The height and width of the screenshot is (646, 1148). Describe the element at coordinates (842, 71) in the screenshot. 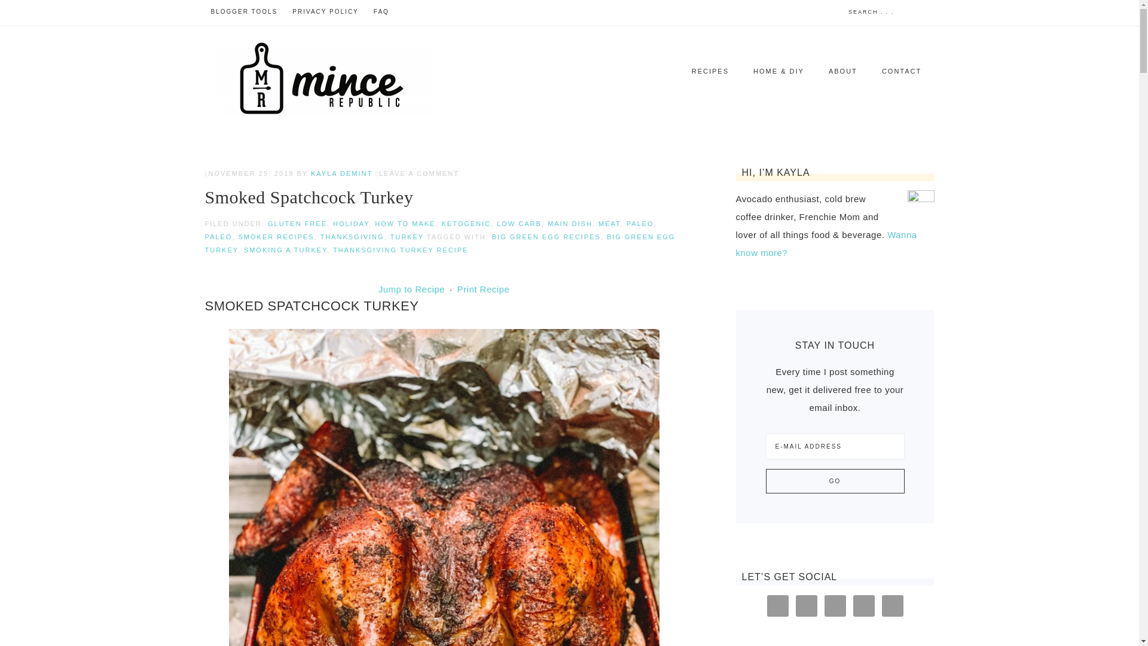

I see `ABOUT` at that location.